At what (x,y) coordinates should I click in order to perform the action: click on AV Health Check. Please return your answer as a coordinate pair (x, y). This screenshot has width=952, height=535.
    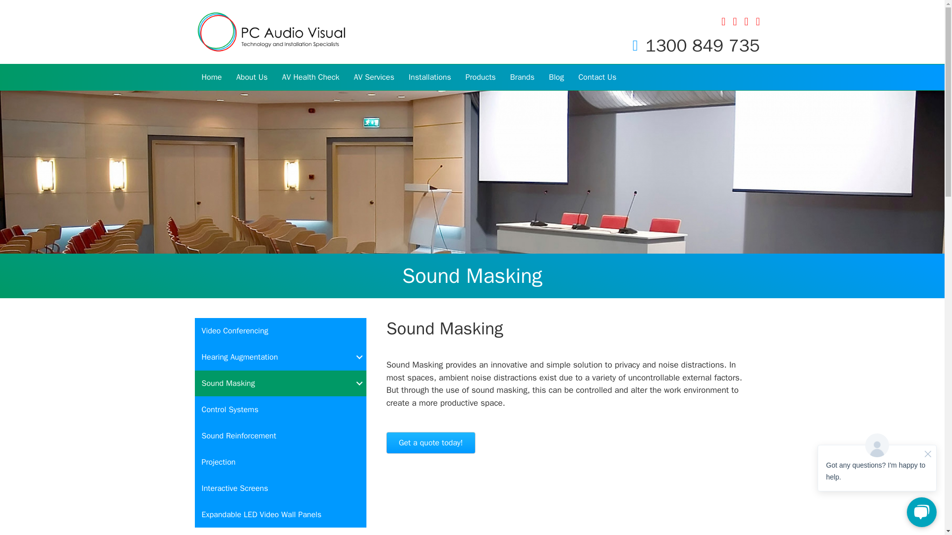
    Looking at the image, I should click on (310, 77).